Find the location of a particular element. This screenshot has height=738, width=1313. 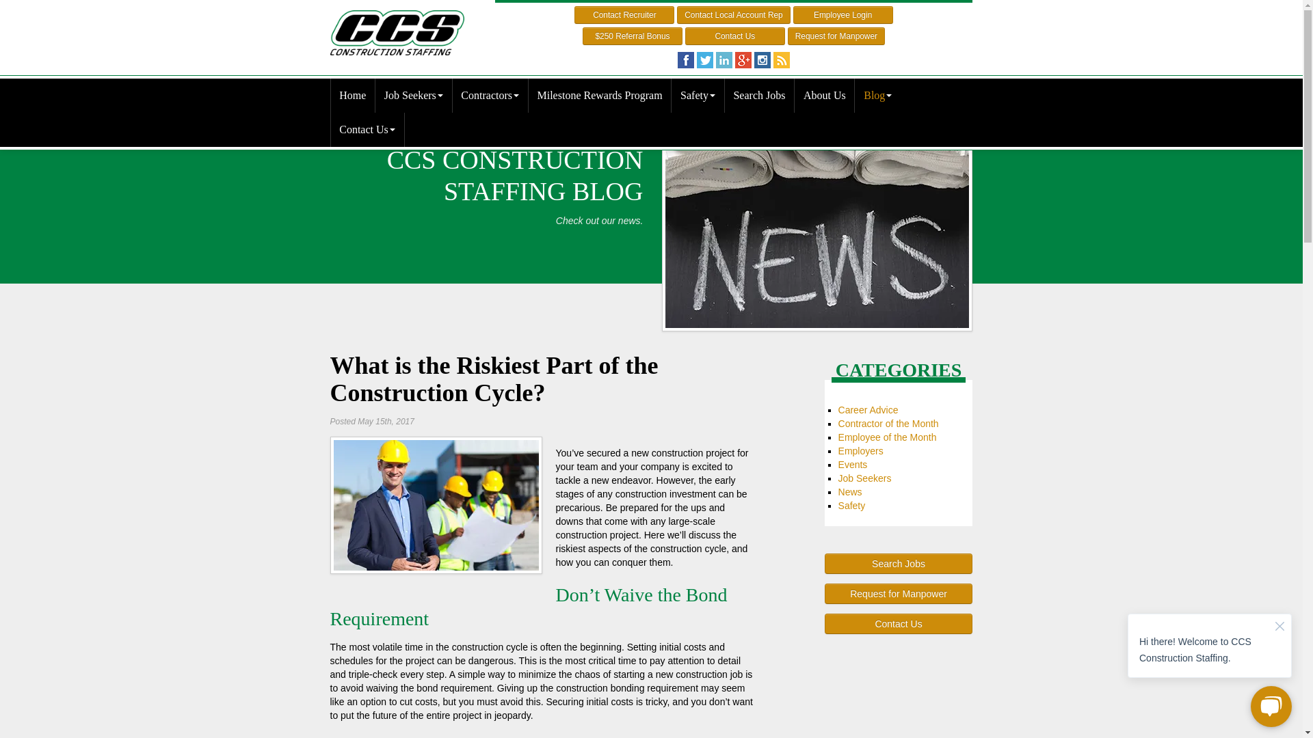

Job Seekers is located at coordinates (413, 96).